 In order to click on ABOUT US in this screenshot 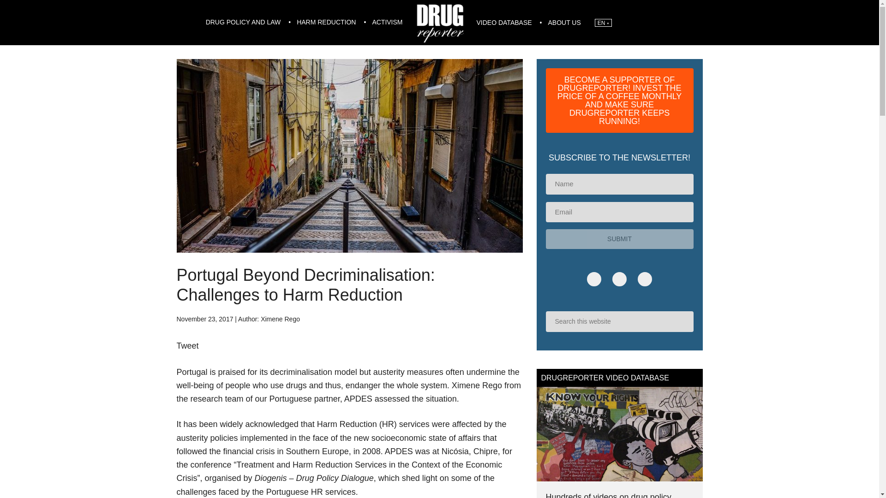, I will do `click(564, 23)`.